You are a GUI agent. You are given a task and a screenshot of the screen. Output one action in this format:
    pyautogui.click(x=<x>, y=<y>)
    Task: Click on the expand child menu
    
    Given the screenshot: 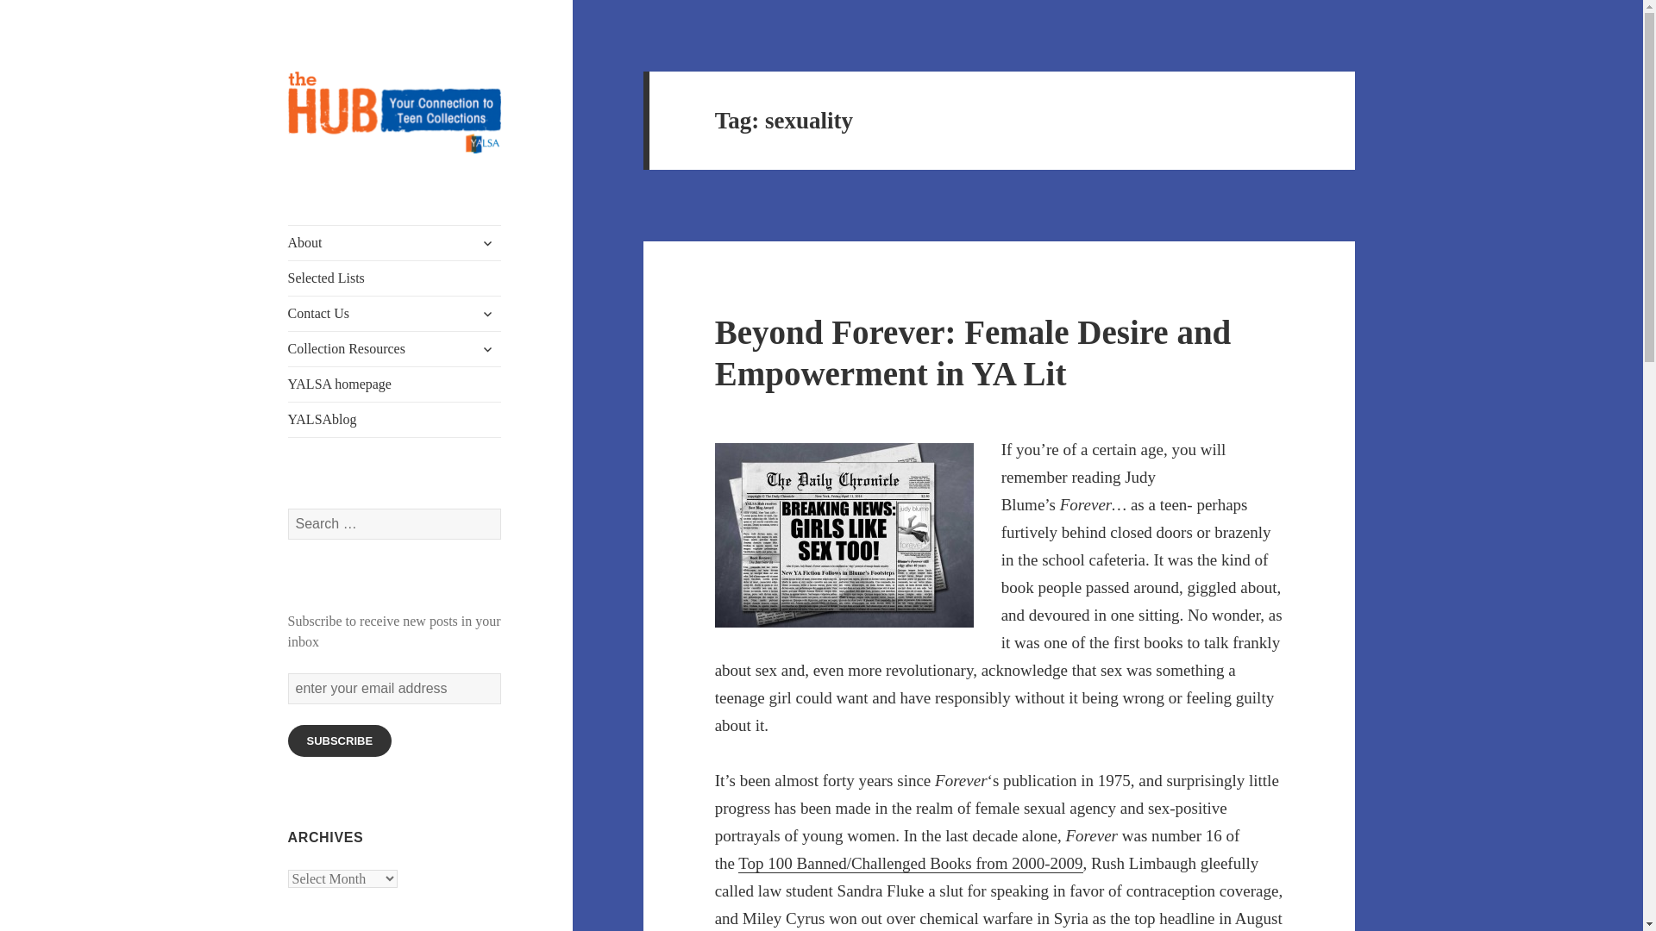 What is the action you would take?
    pyautogui.click(x=487, y=314)
    